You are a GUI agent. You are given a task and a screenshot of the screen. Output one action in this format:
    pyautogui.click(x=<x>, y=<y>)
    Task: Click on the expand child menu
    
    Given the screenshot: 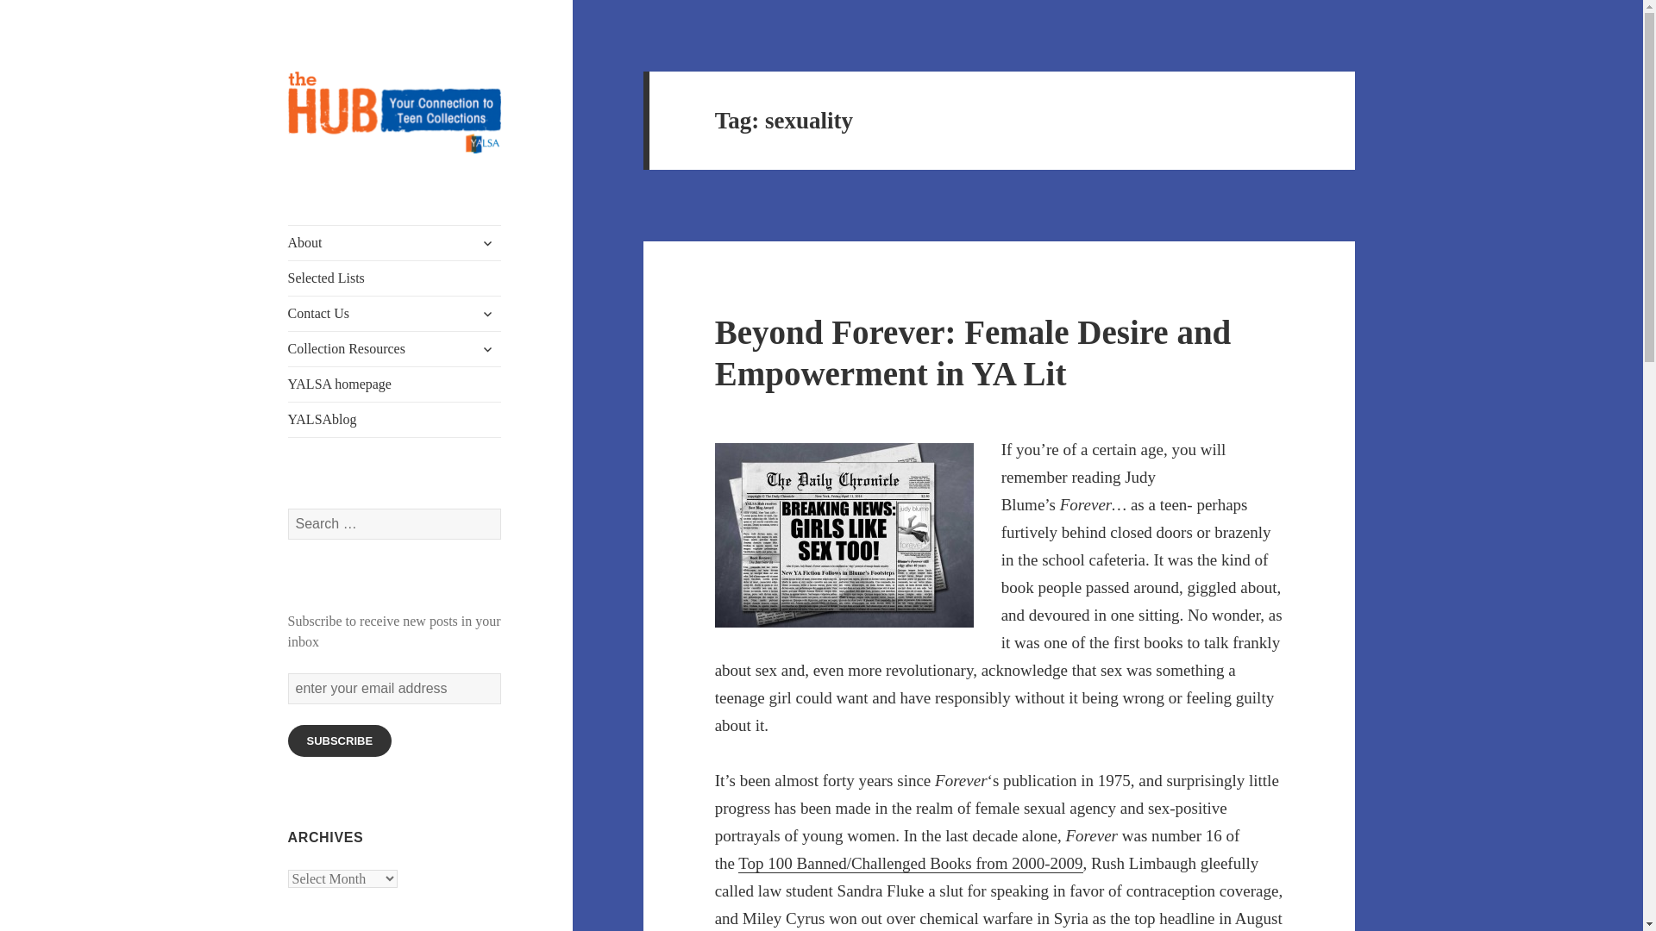 What is the action you would take?
    pyautogui.click(x=487, y=314)
    